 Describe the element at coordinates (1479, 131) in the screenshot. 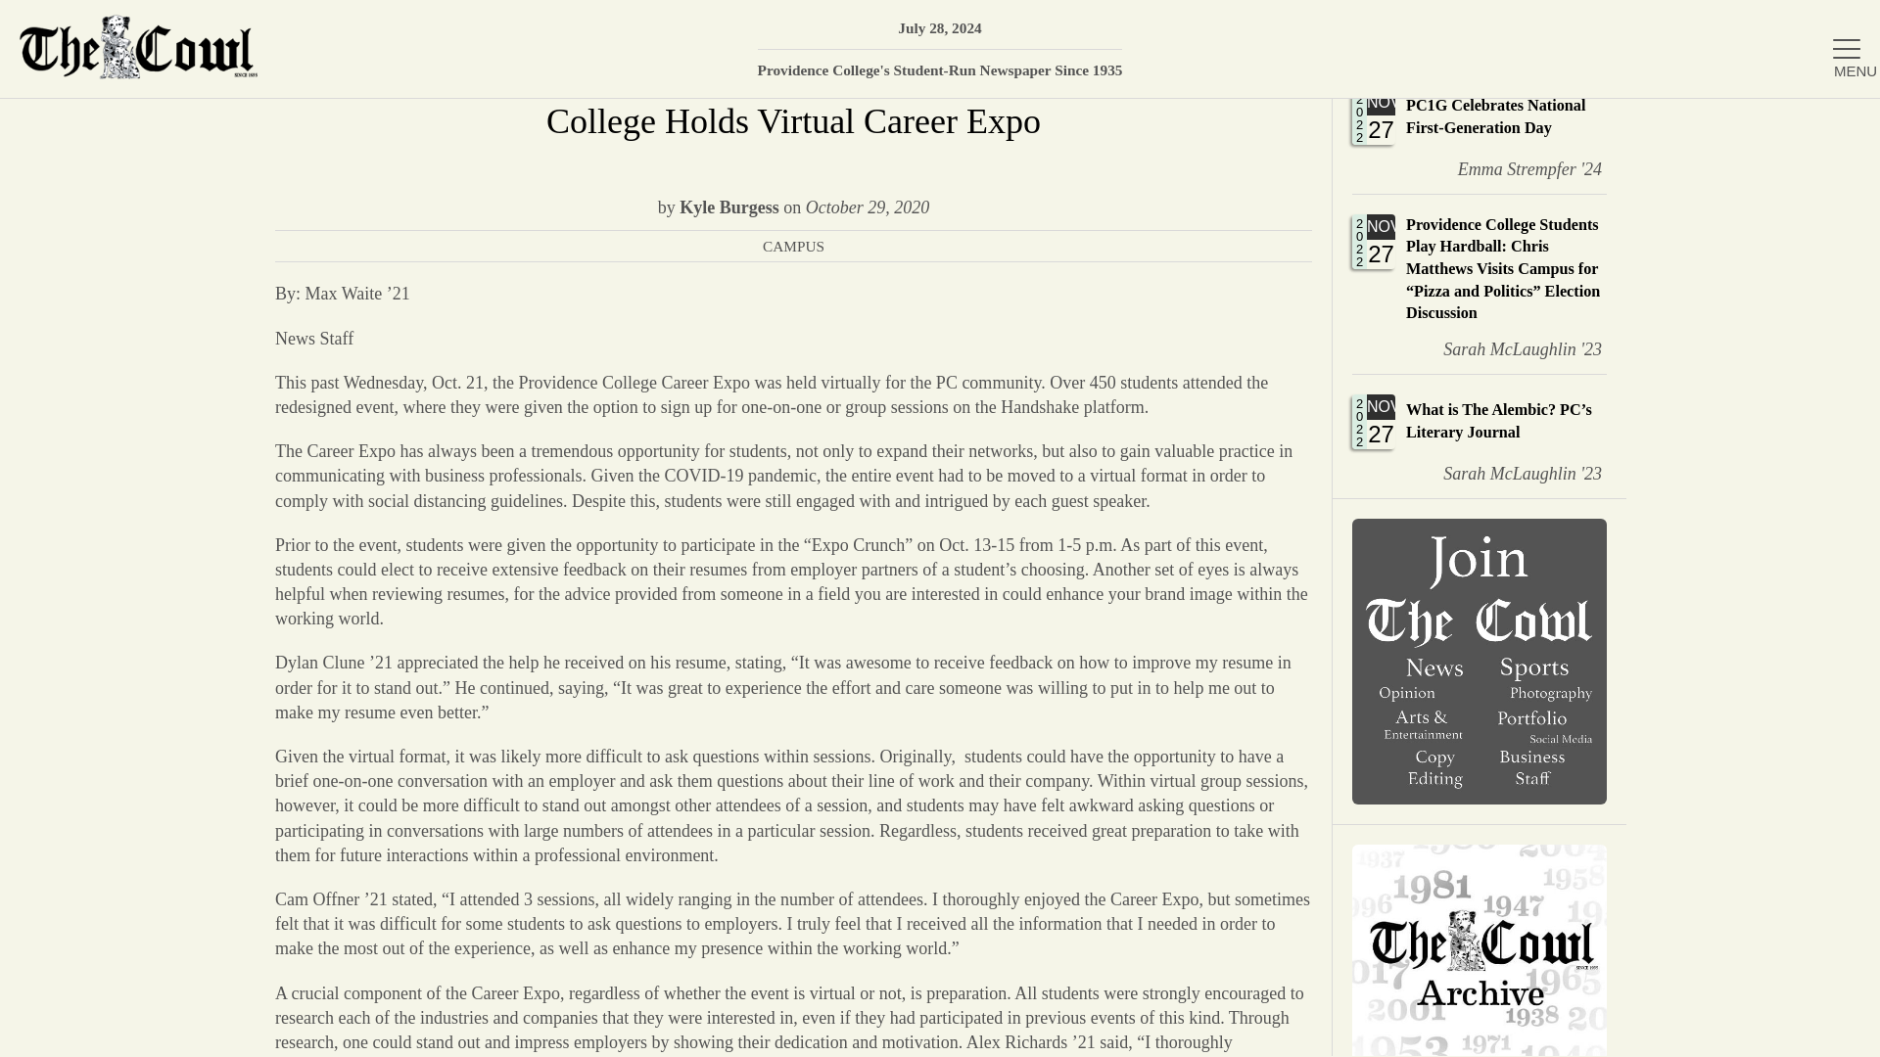

I see `Sarah McLaughlin '23` at that location.